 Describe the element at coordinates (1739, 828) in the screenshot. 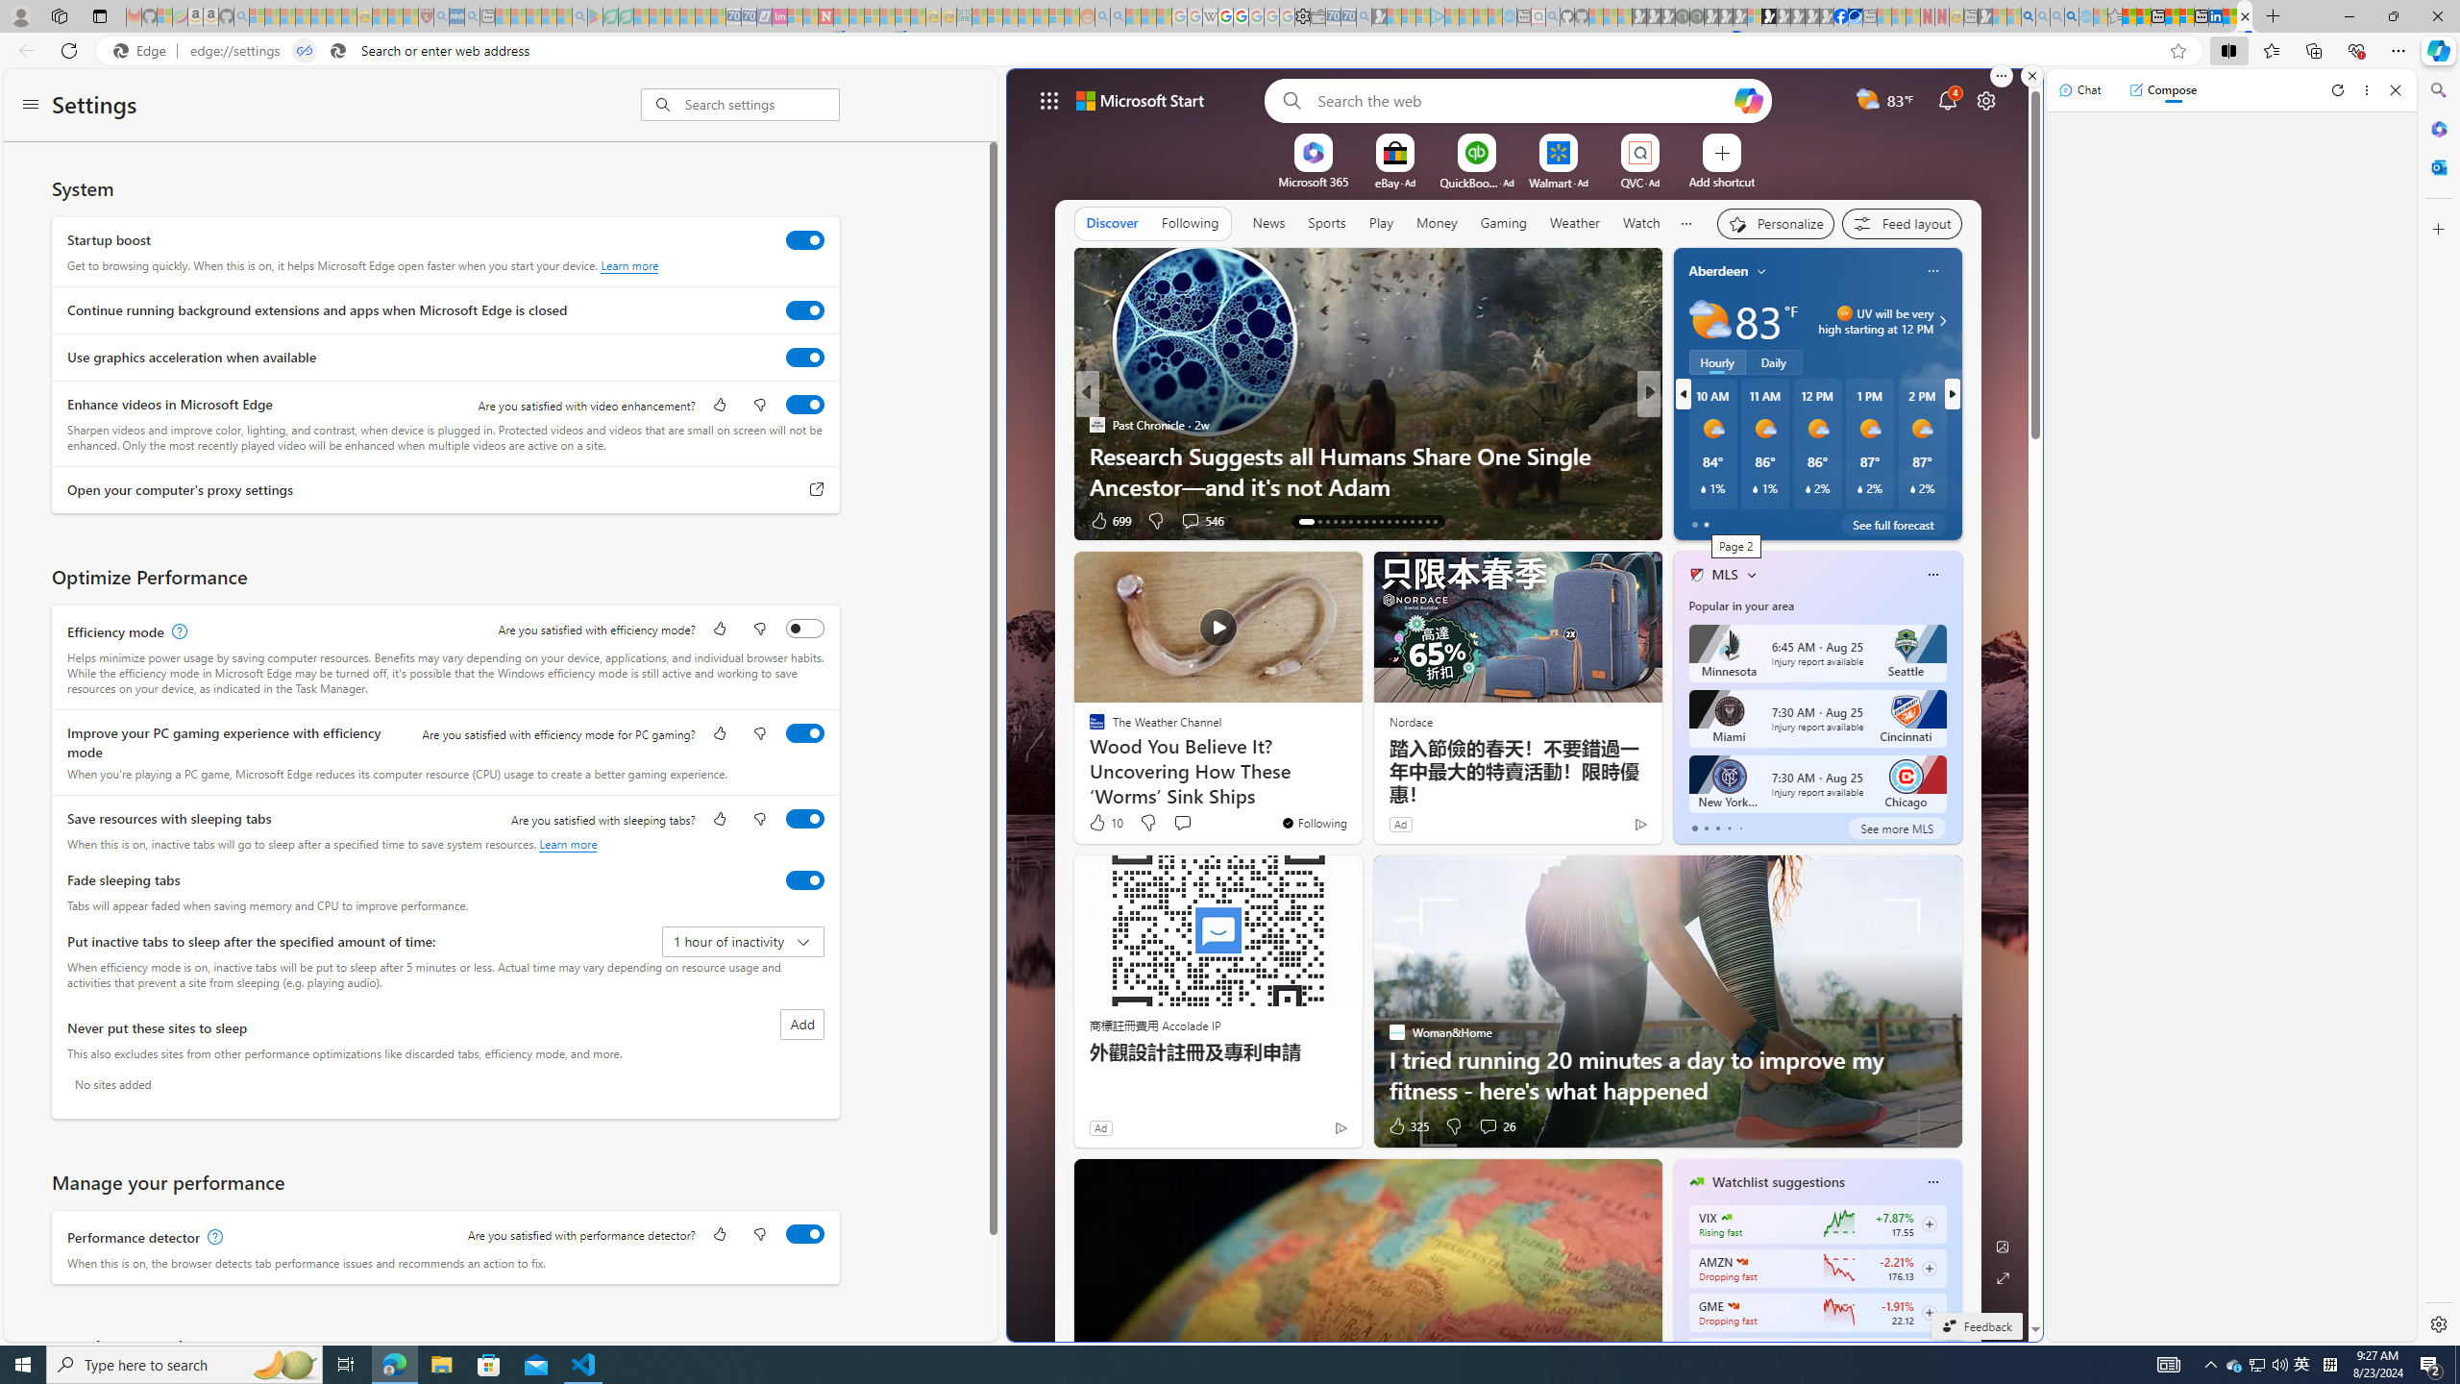

I see `tab-4` at that location.